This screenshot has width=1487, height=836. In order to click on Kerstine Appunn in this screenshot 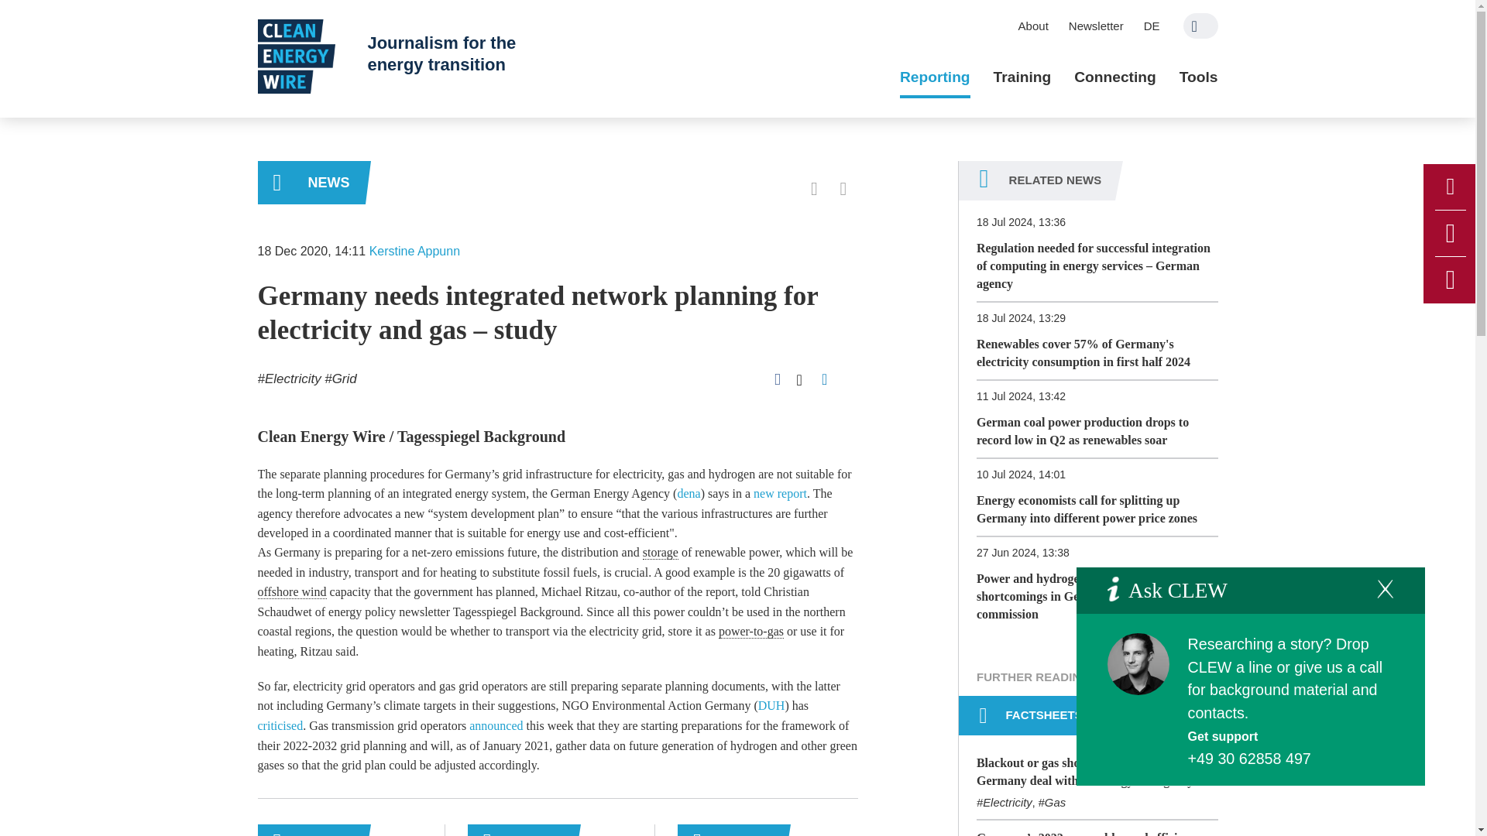, I will do `click(414, 251)`.